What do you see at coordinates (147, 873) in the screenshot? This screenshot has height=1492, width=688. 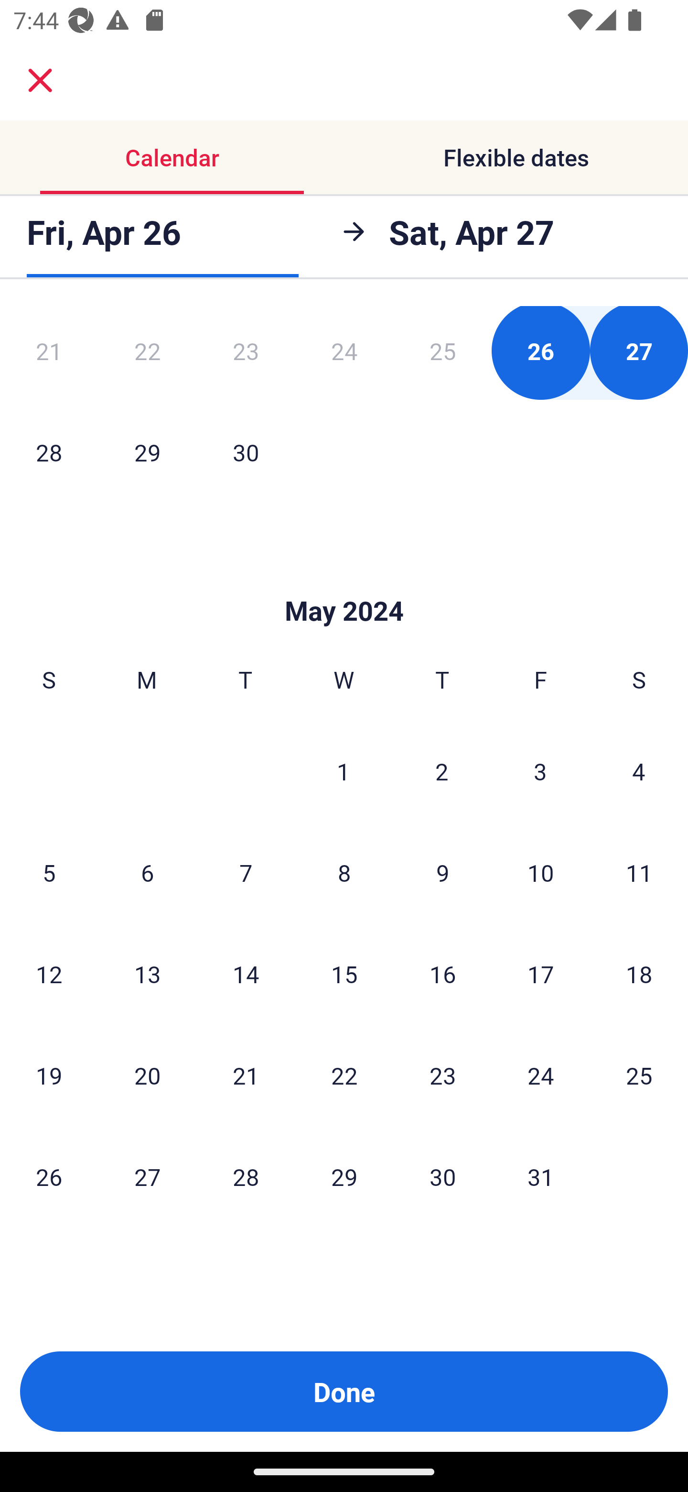 I see `6 Monday, May 6, 2024` at bounding box center [147, 873].